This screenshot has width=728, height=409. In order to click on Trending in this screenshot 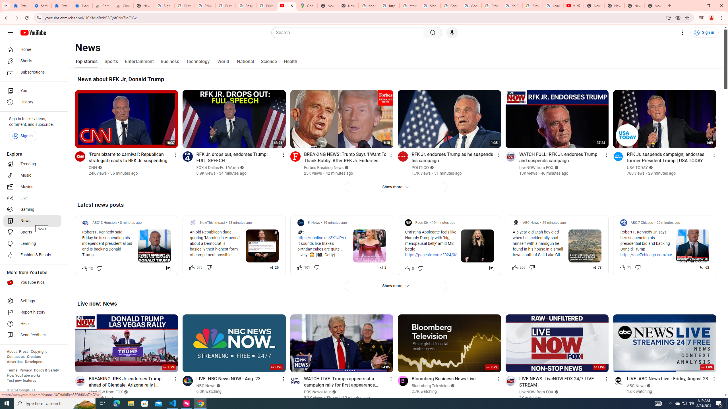, I will do `click(32, 164)`.